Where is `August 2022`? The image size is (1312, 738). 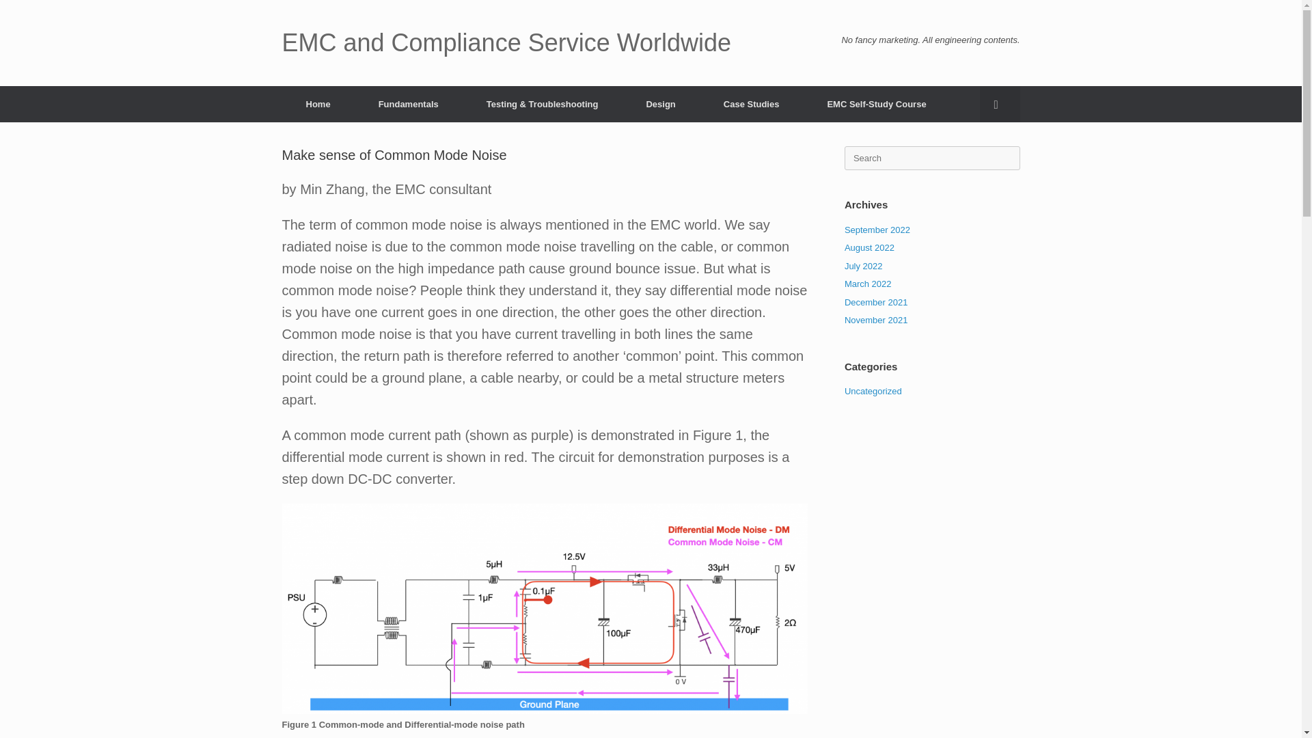 August 2022 is located at coordinates (869, 247).